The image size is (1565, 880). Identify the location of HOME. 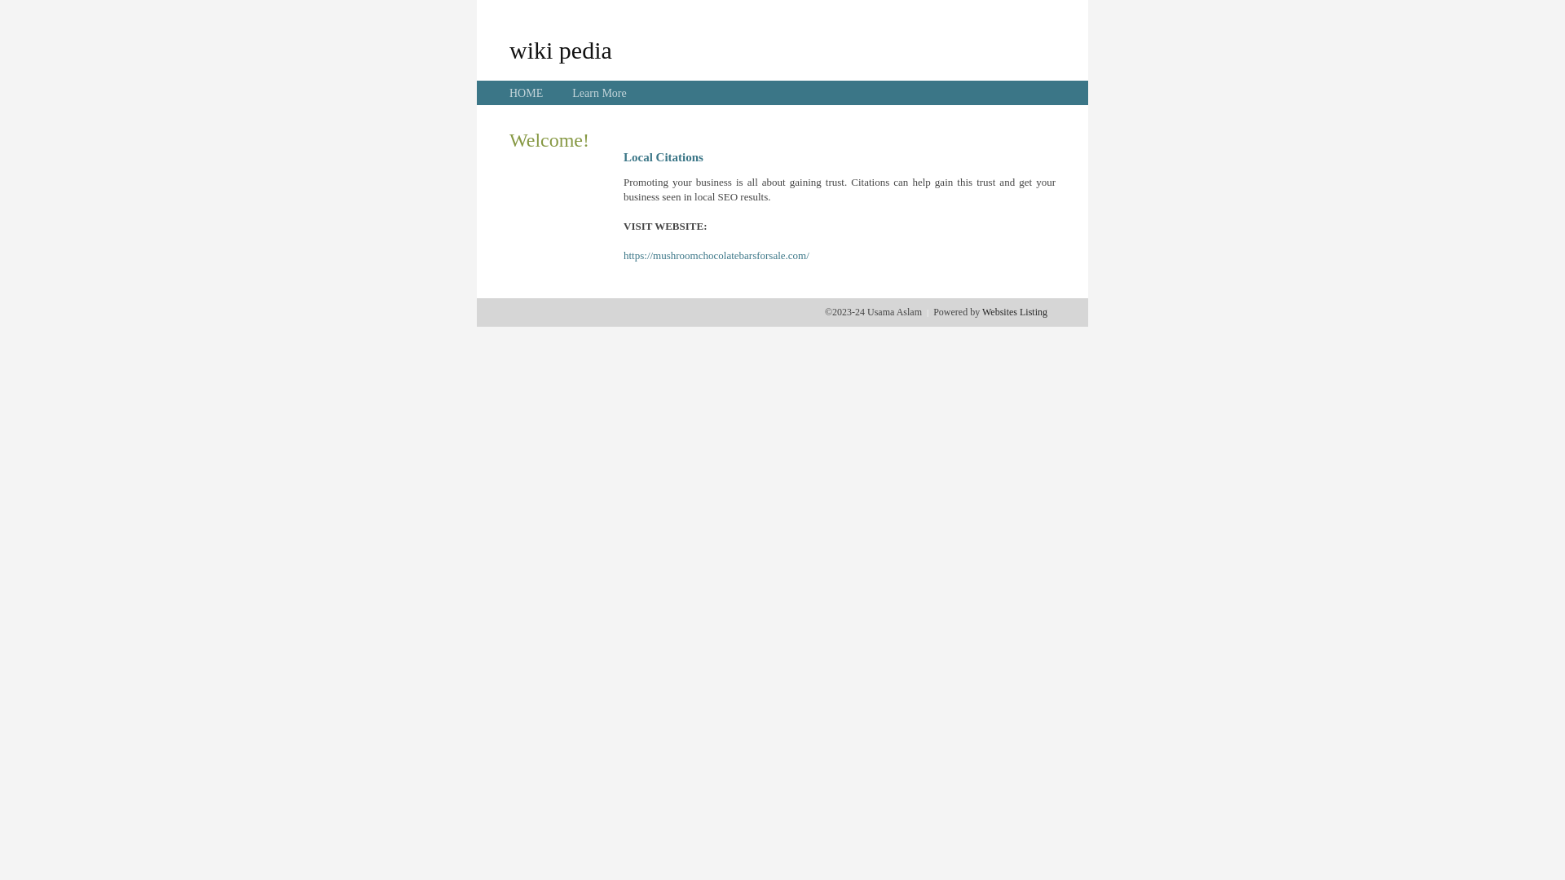
(527, 93).